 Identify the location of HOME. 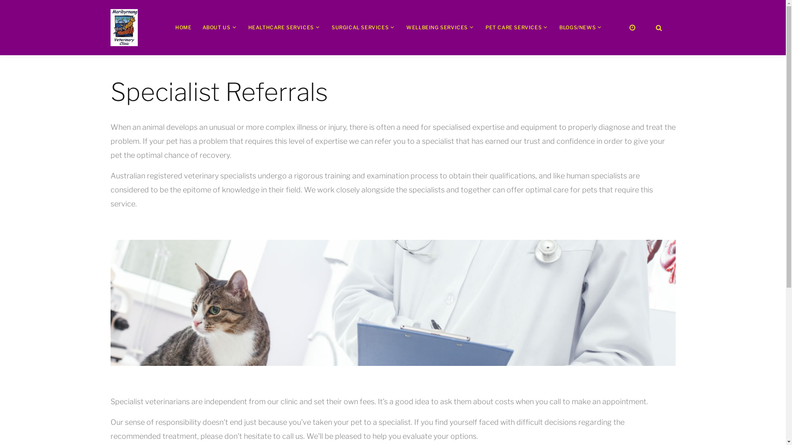
(183, 27).